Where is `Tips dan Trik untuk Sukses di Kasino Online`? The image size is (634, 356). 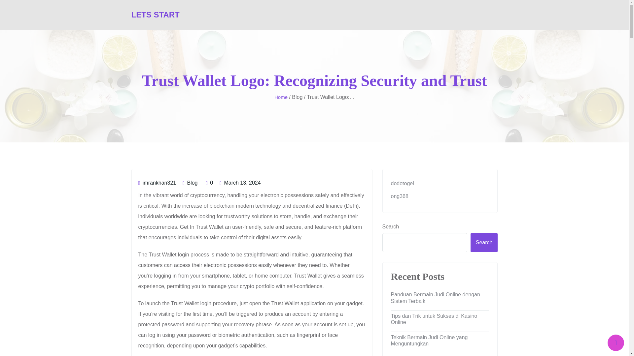 Tips dan Trik untuk Sukses di Kasino Online is located at coordinates (440, 319).